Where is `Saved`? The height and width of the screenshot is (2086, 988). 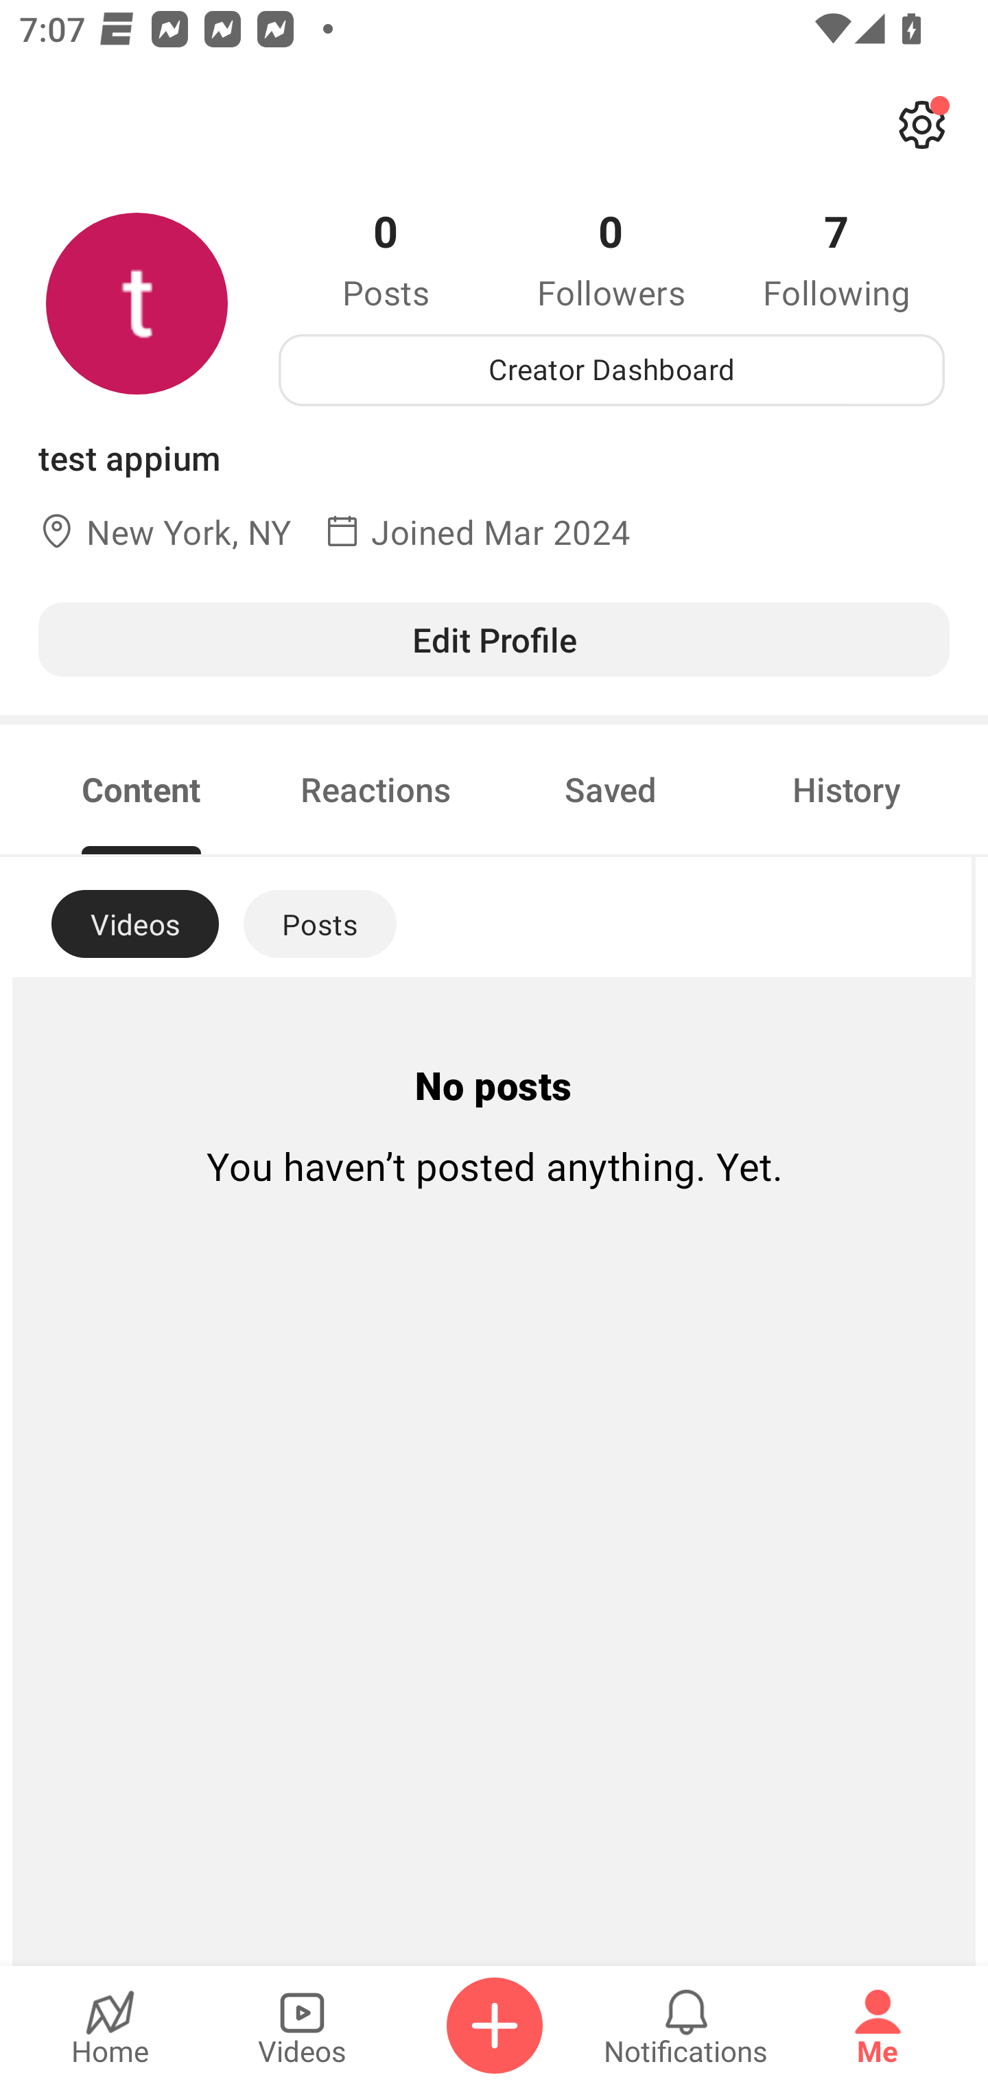
Saved is located at coordinates (611, 789).